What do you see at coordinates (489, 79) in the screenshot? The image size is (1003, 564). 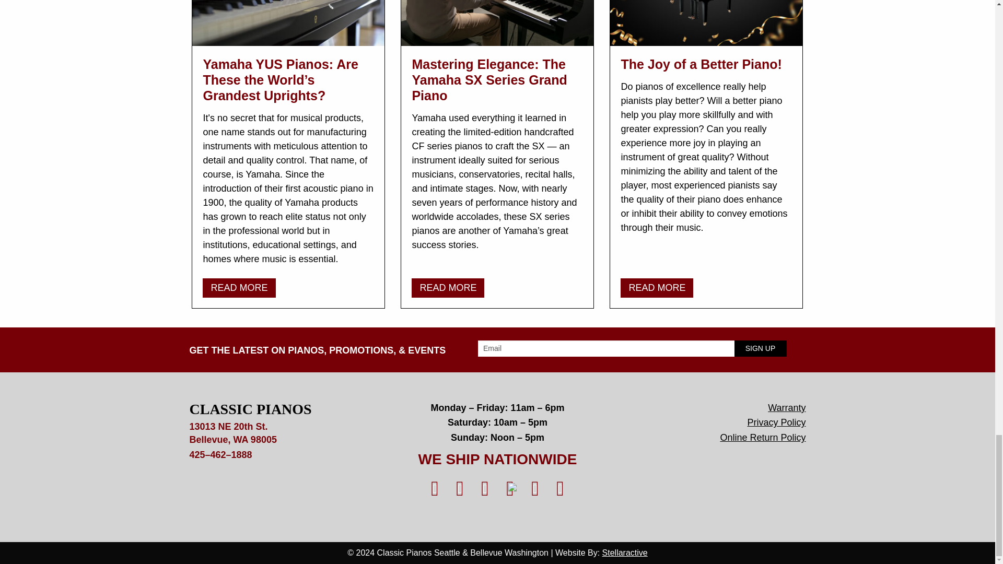 I see `Mastering Elegance: The Yamaha SX Series Grand Piano` at bounding box center [489, 79].